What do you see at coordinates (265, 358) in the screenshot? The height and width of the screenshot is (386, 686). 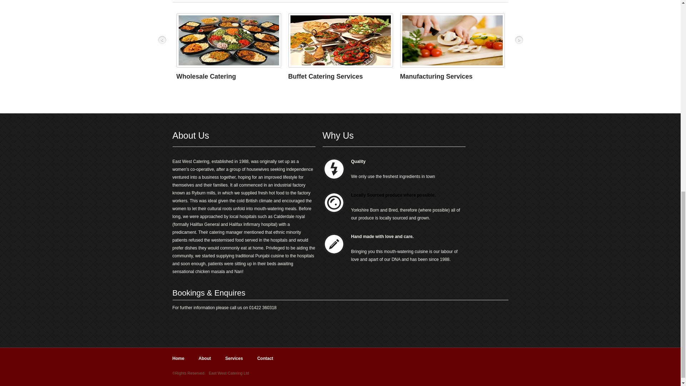 I see `Contact` at bounding box center [265, 358].